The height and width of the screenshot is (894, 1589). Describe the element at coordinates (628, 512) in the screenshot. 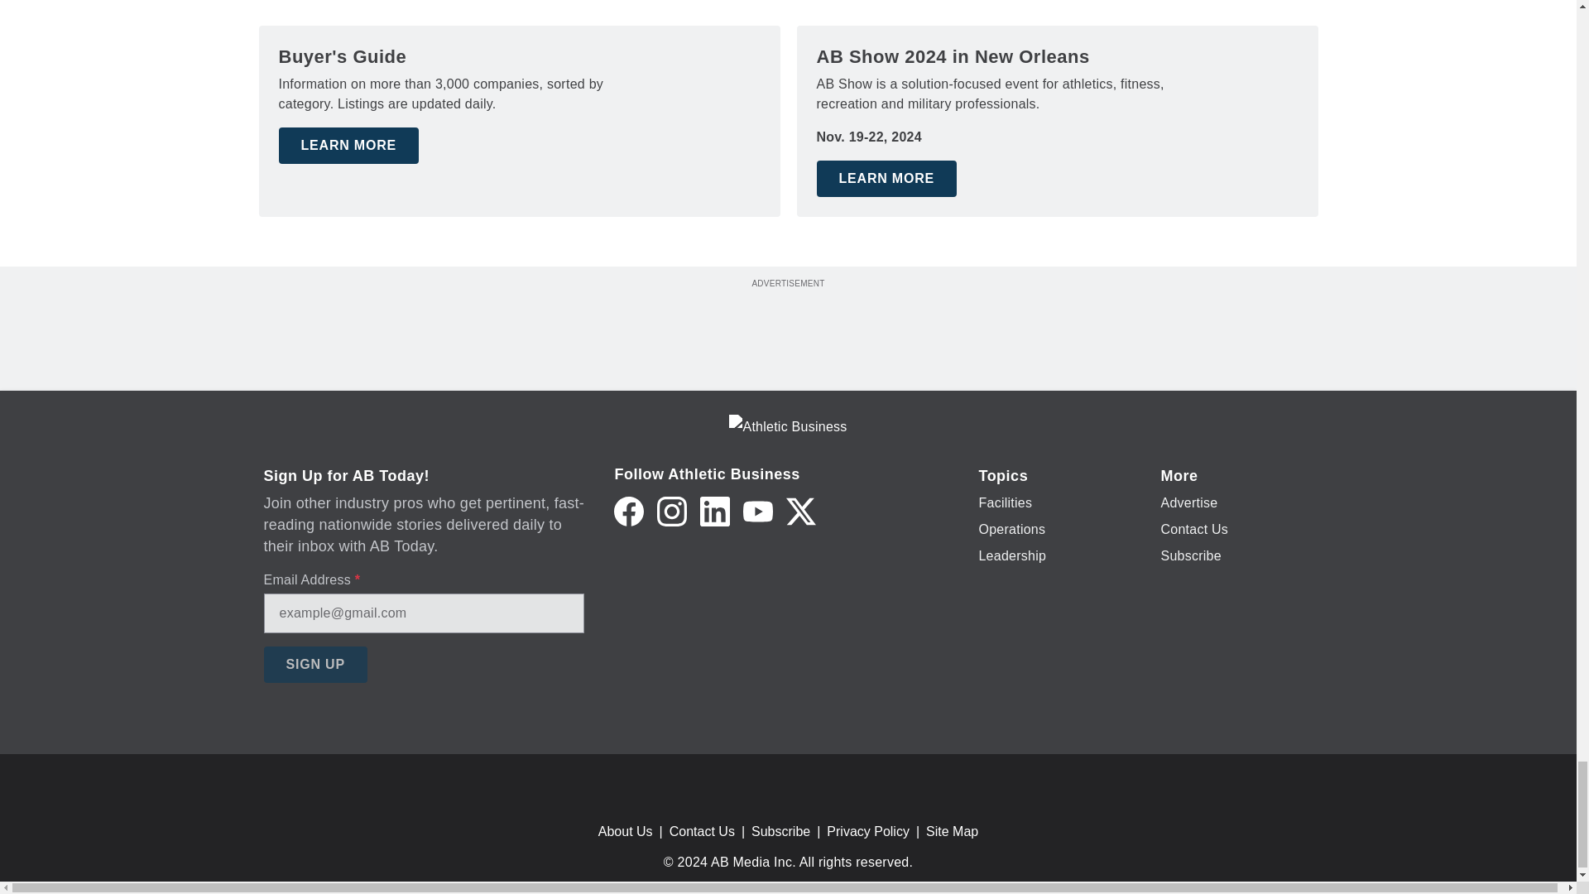

I see `Facebook icon` at that location.